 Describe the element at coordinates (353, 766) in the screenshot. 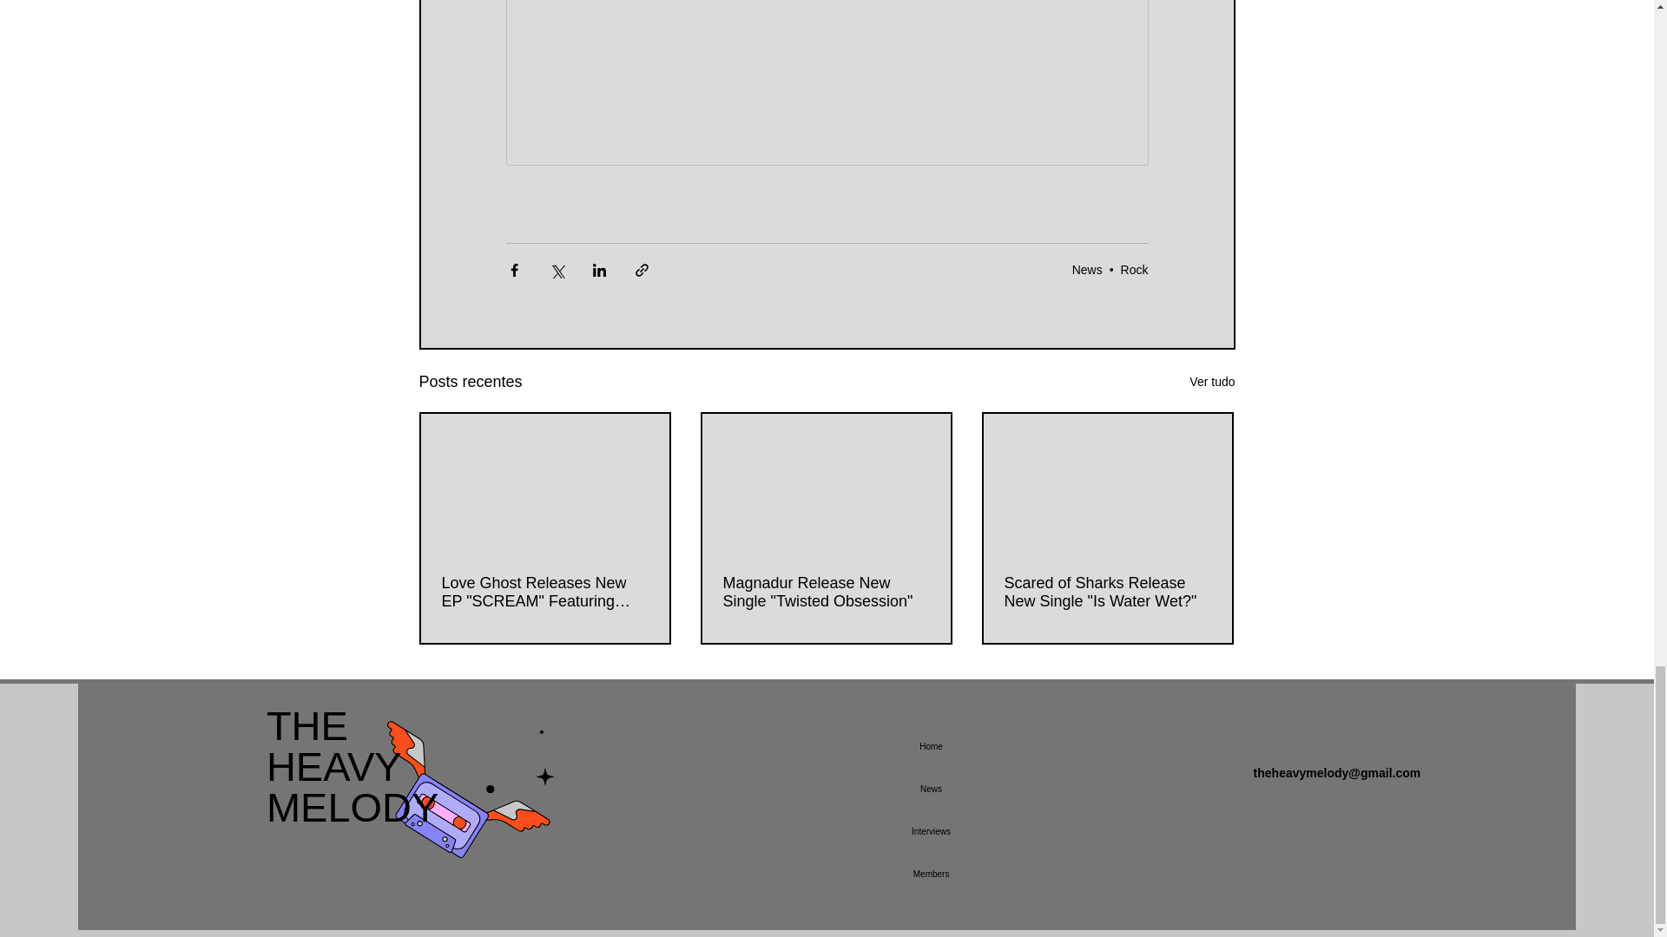

I see `Home` at that location.